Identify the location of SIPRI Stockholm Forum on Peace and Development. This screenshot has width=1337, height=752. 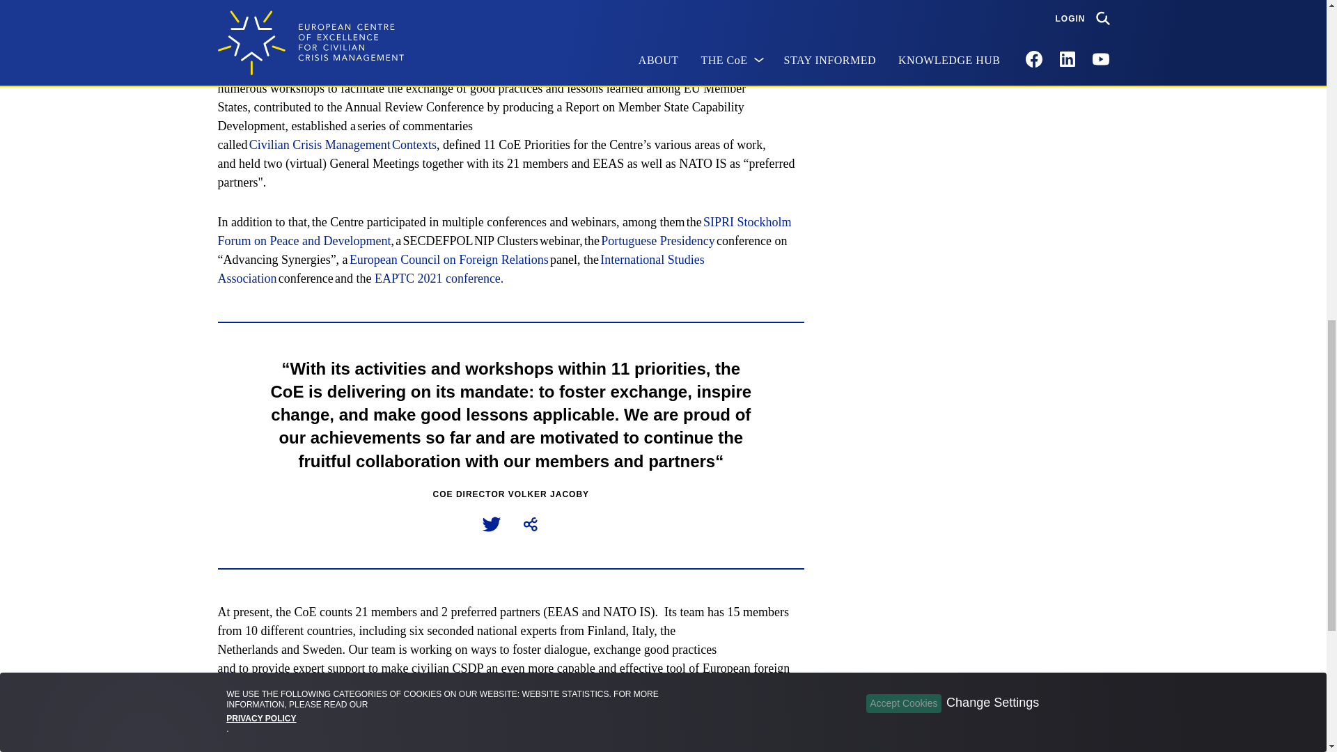
(504, 231).